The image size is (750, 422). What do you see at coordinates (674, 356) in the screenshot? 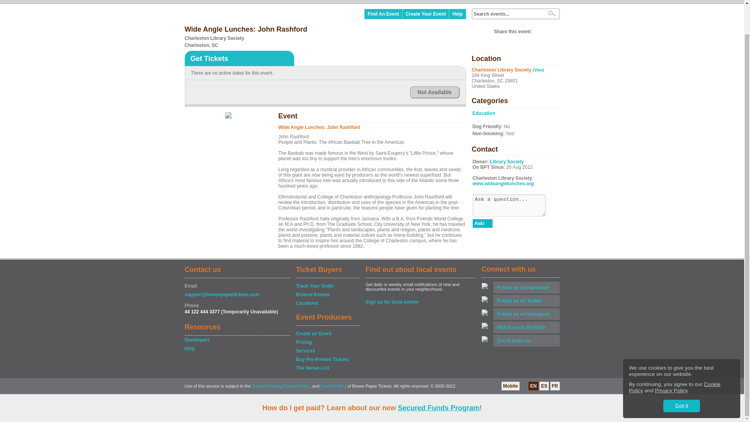
I see `Cookie Policy` at bounding box center [674, 356].